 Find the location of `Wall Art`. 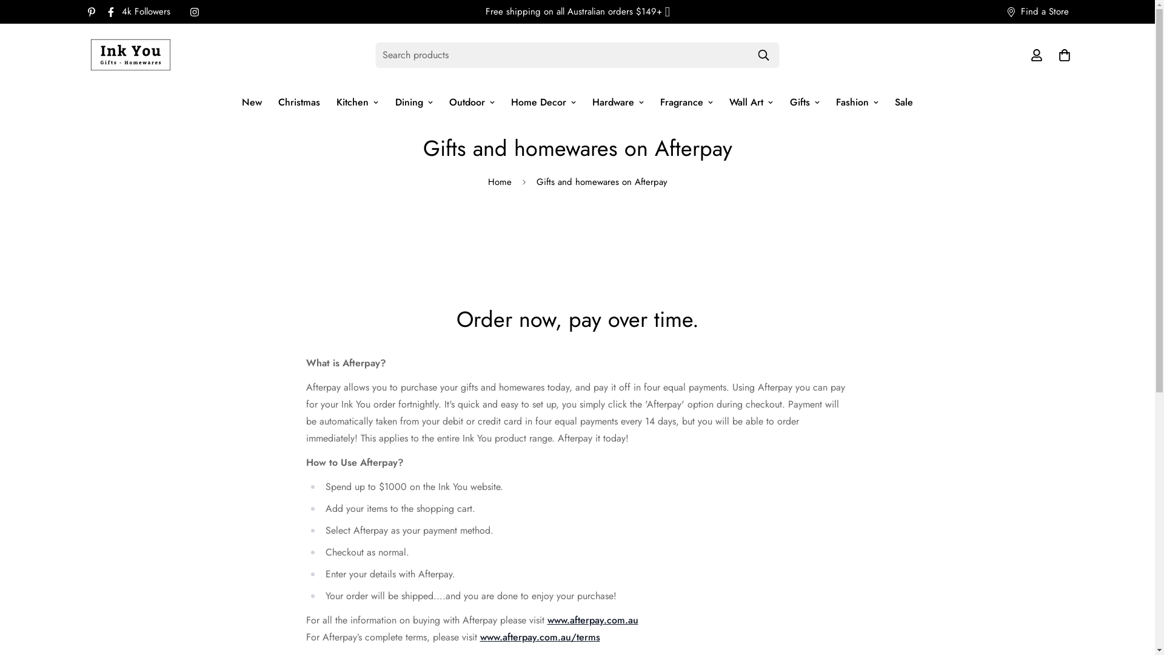

Wall Art is located at coordinates (752, 102).